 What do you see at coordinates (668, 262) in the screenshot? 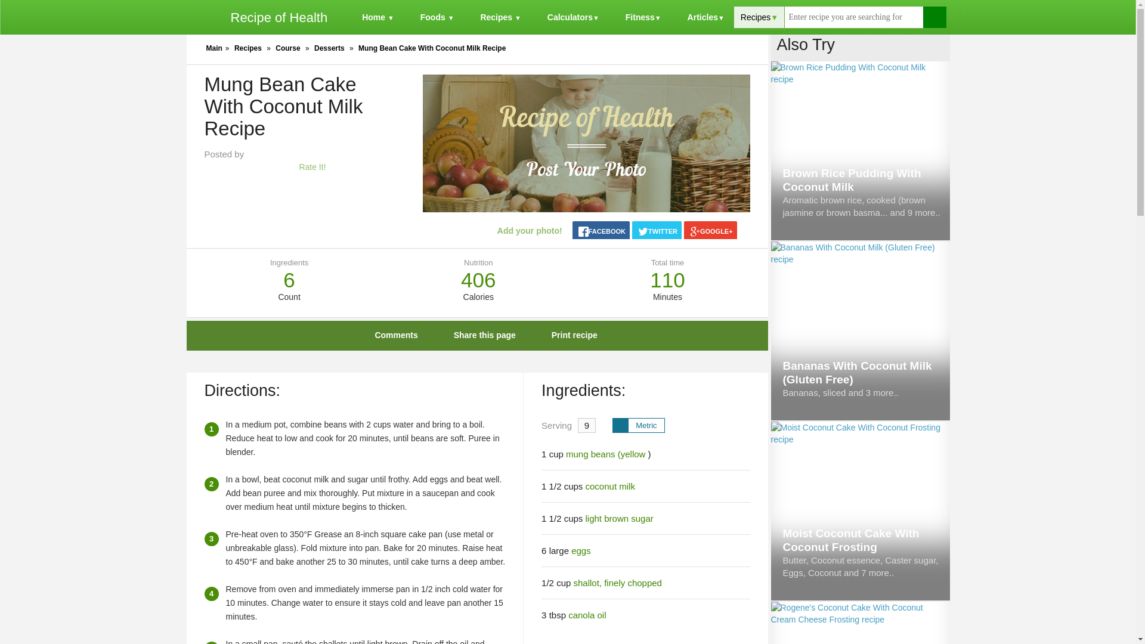
I see `Total time` at bounding box center [668, 262].